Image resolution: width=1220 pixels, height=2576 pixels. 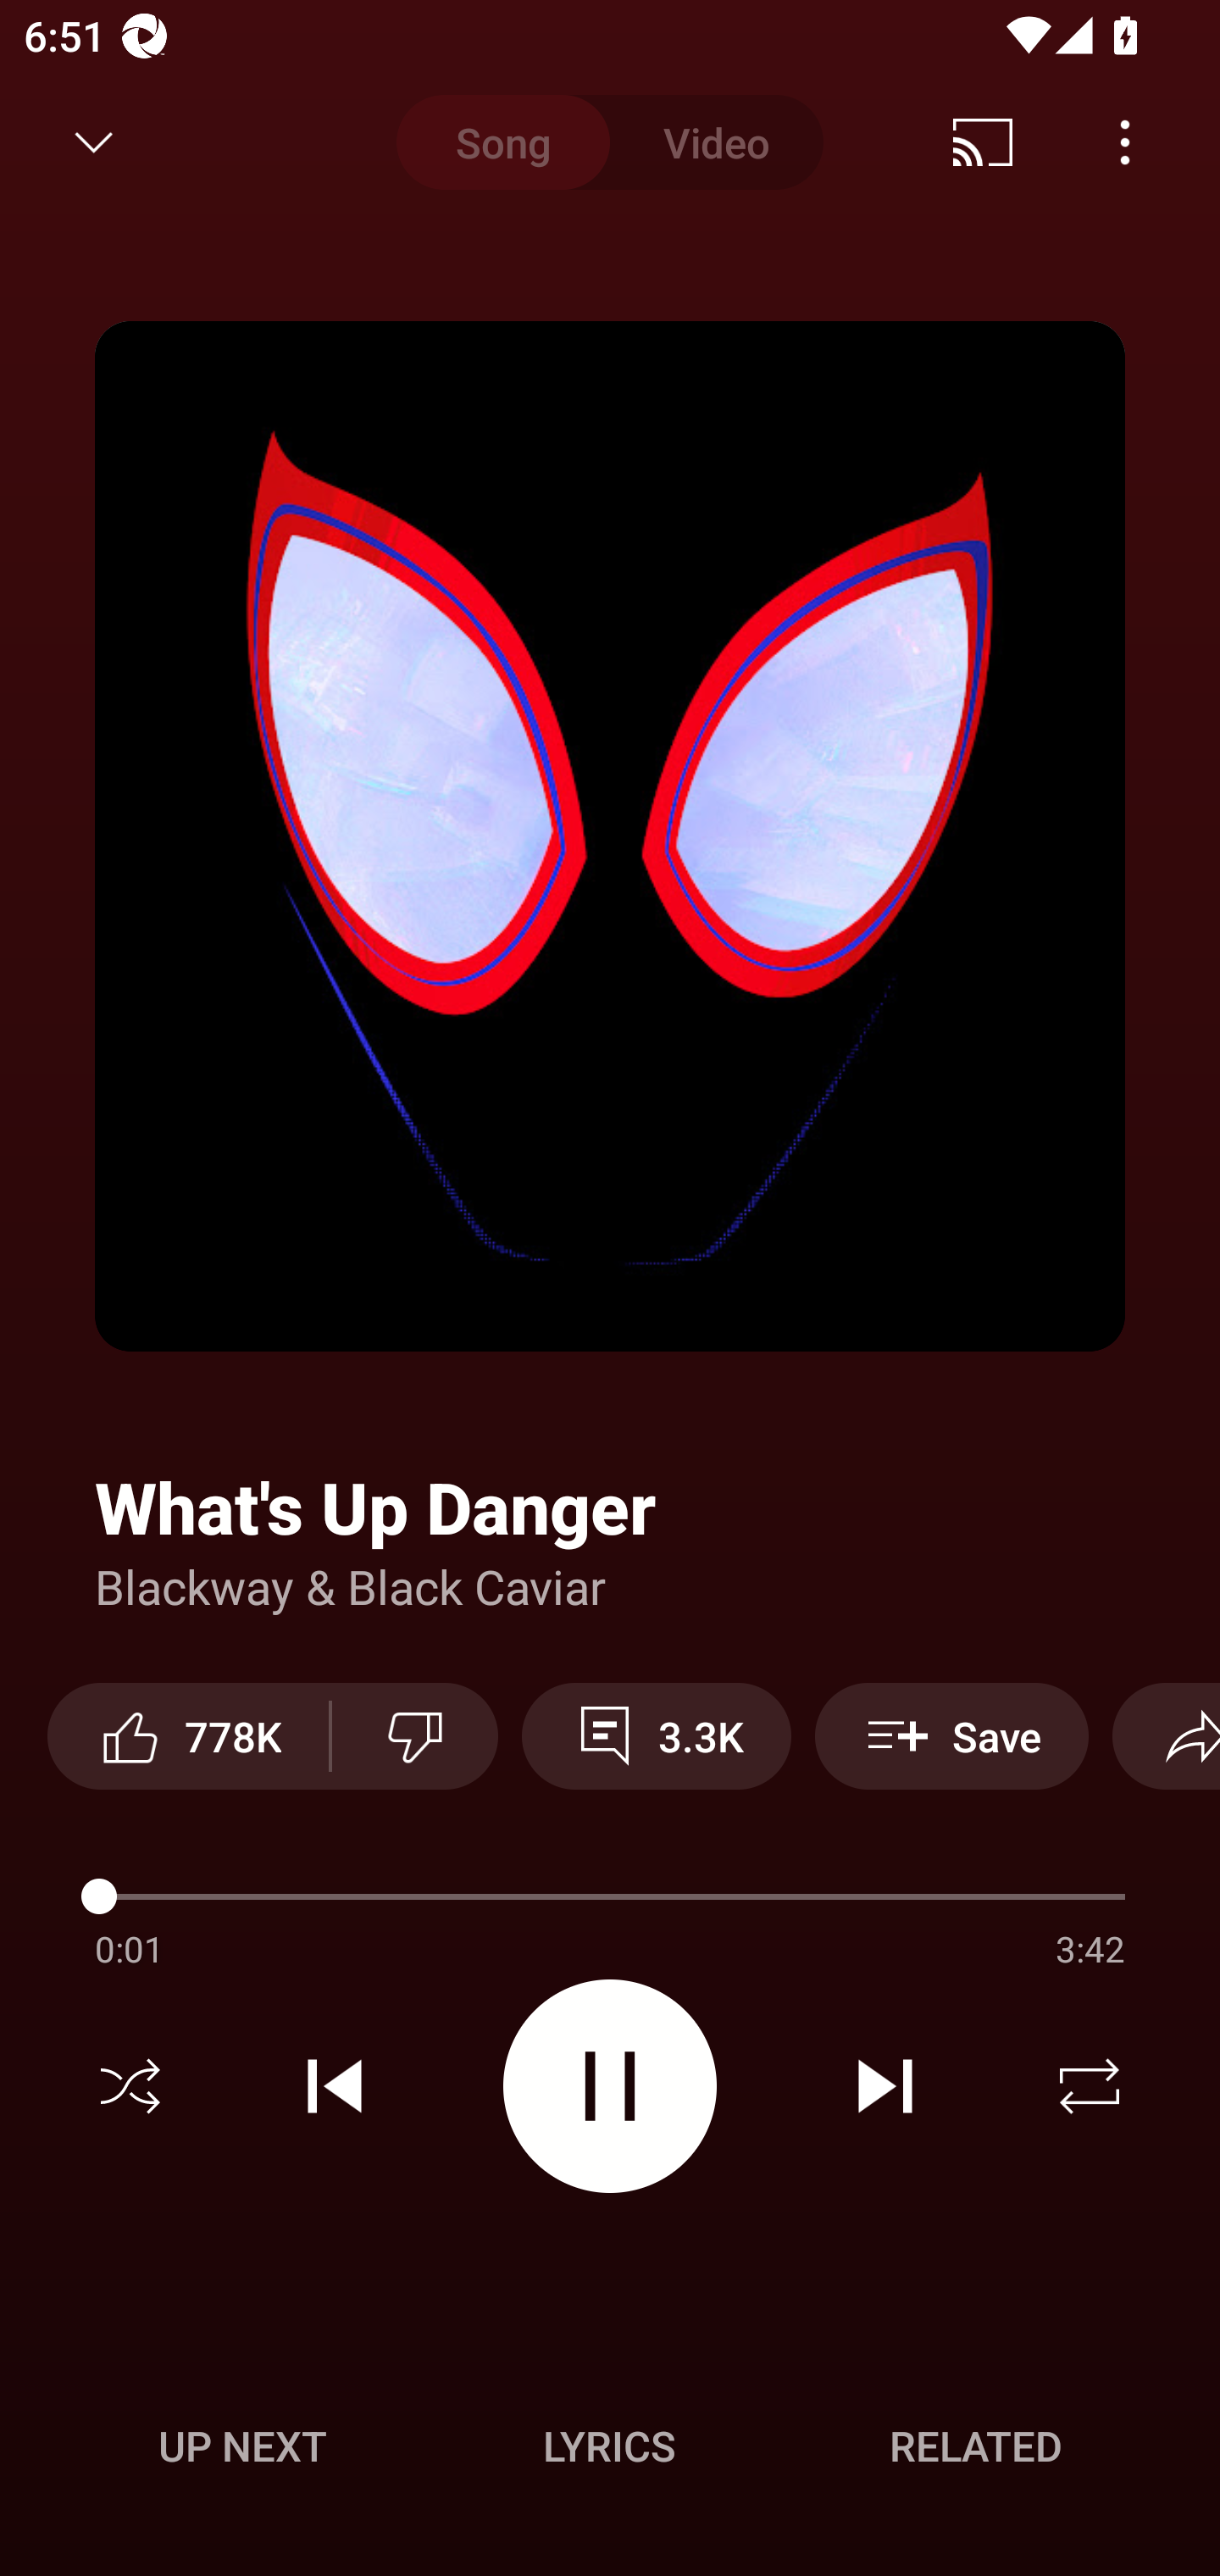 What do you see at coordinates (335, 2086) in the screenshot?
I see `Previous track` at bounding box center [335, 2086].